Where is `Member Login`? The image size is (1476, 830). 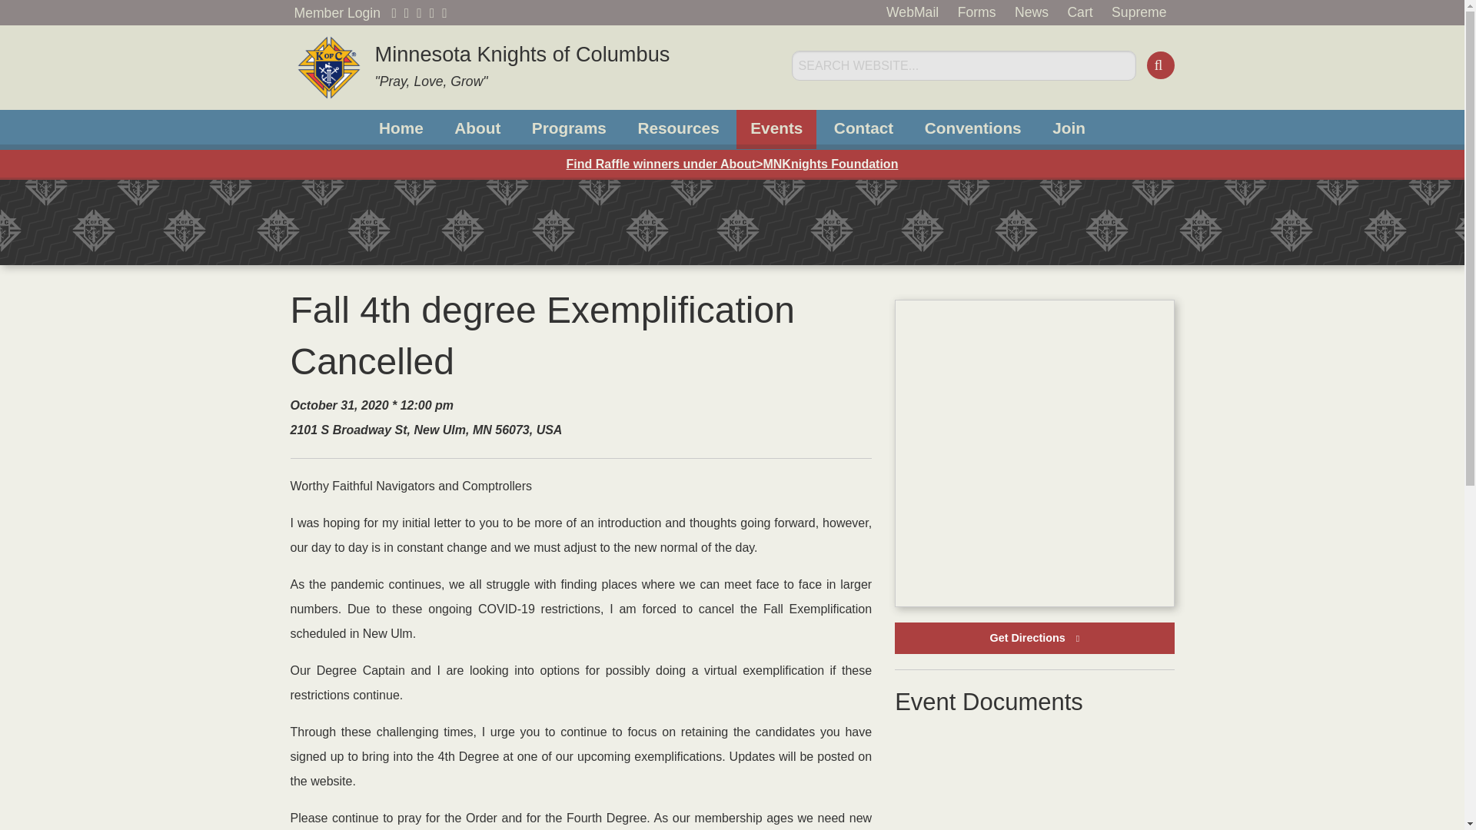
Member Login is located at coordinates (477, 129).